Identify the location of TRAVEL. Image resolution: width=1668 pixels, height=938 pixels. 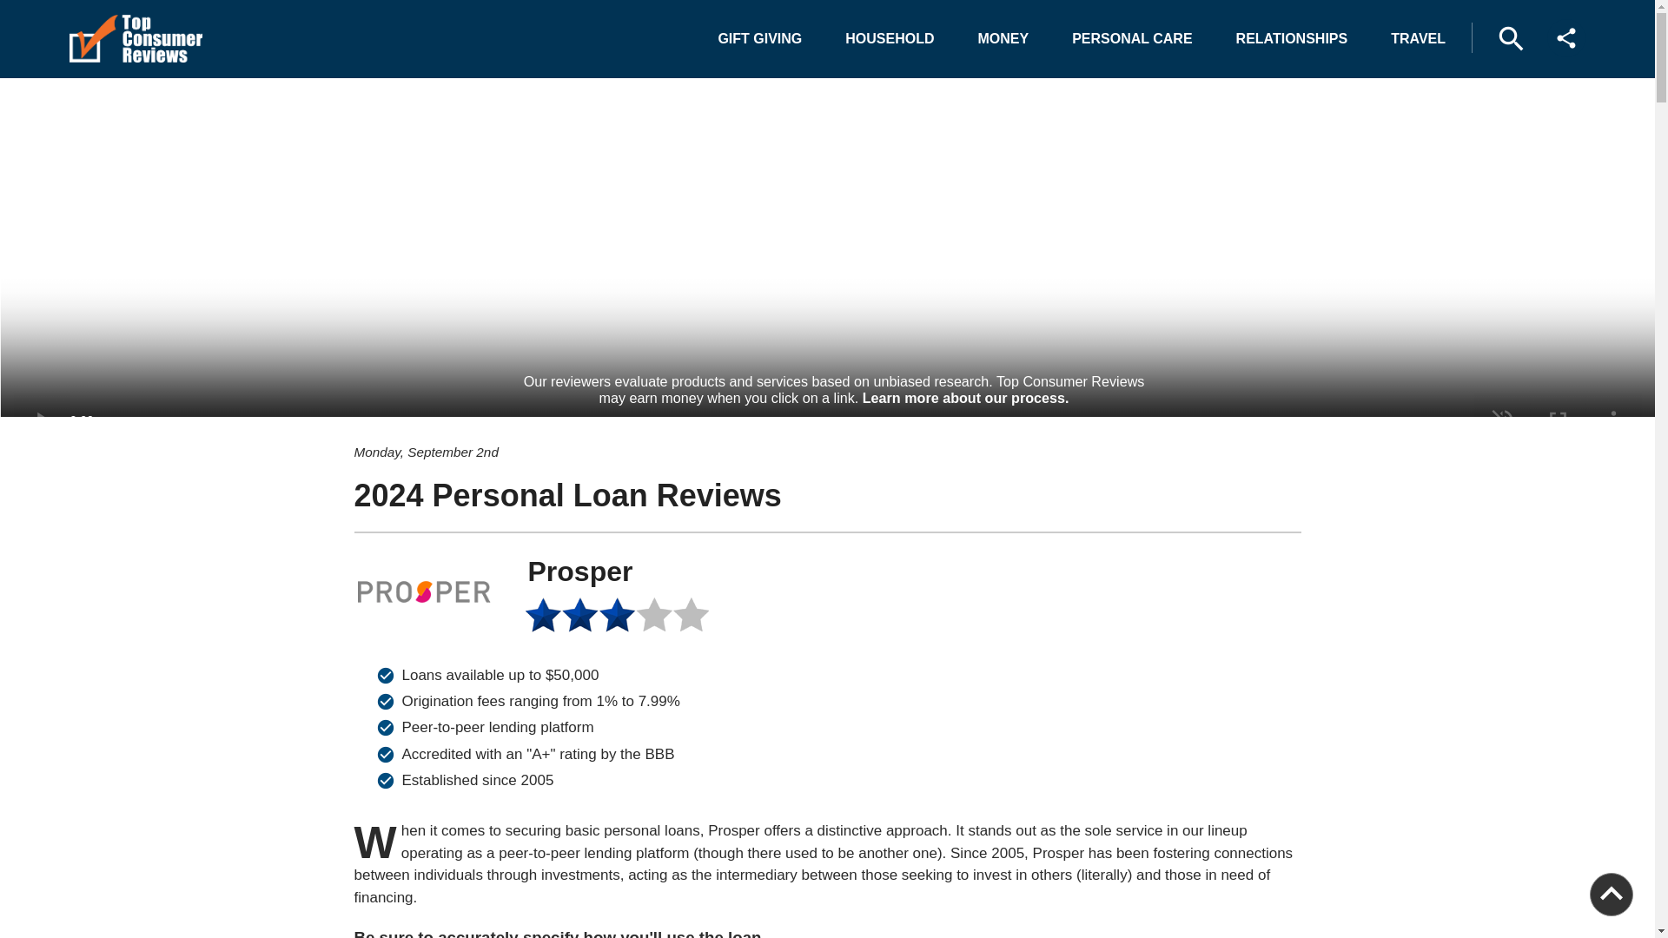
(1418, 38).